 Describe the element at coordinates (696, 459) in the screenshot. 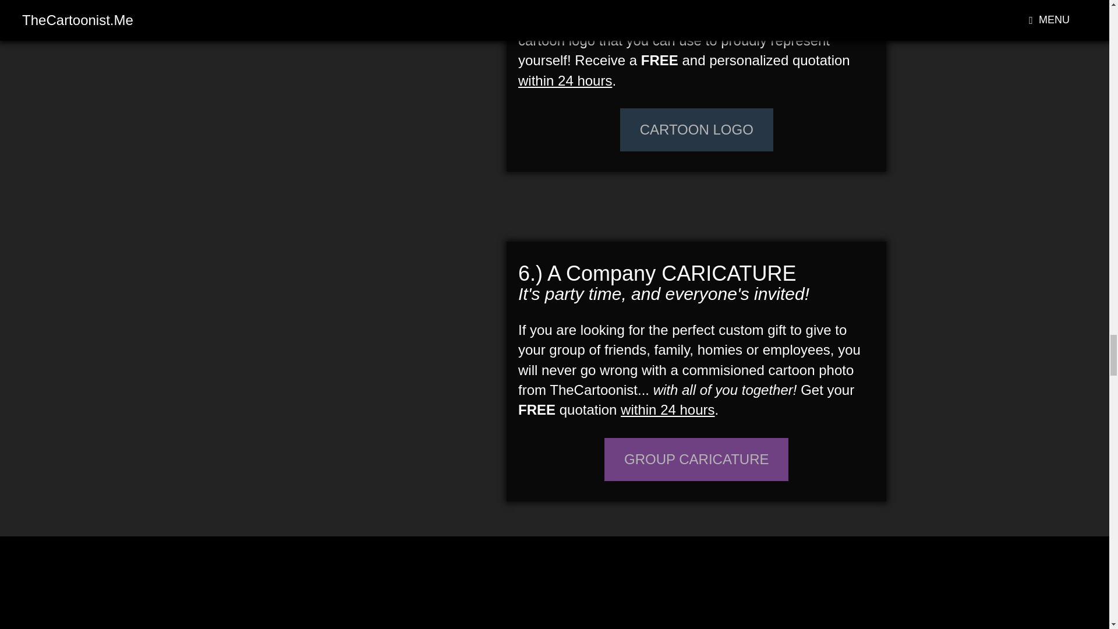

I see `GROUP CARICATURE` at that location.